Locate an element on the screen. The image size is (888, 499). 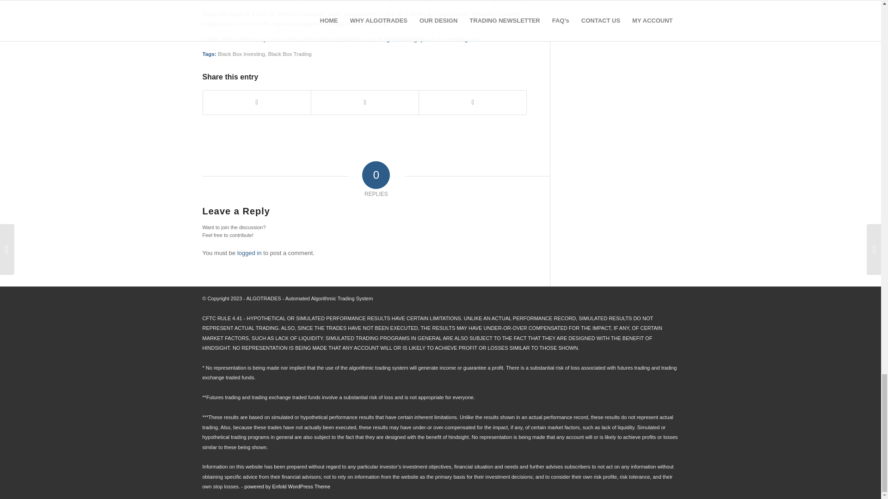
revesting.com is located at coordinates (462, 39).